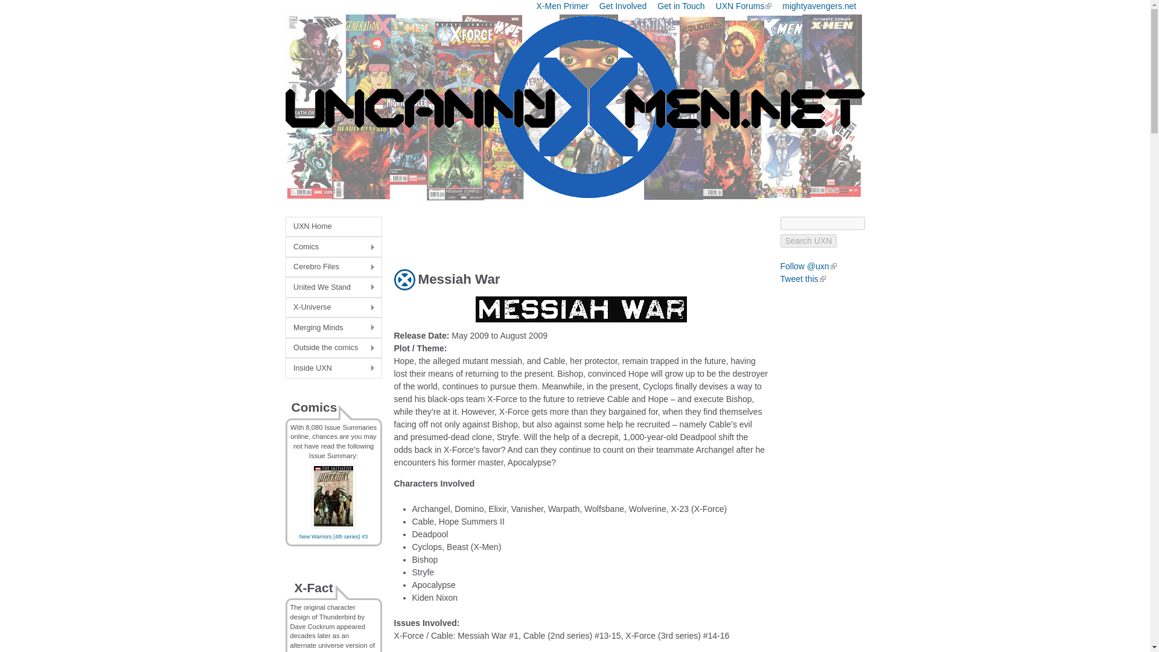 The width and height of the screenshot is (1159, 652). Describe the element at coordinates (808, 240) in the screenshot. I see `Search UXN` at that location.